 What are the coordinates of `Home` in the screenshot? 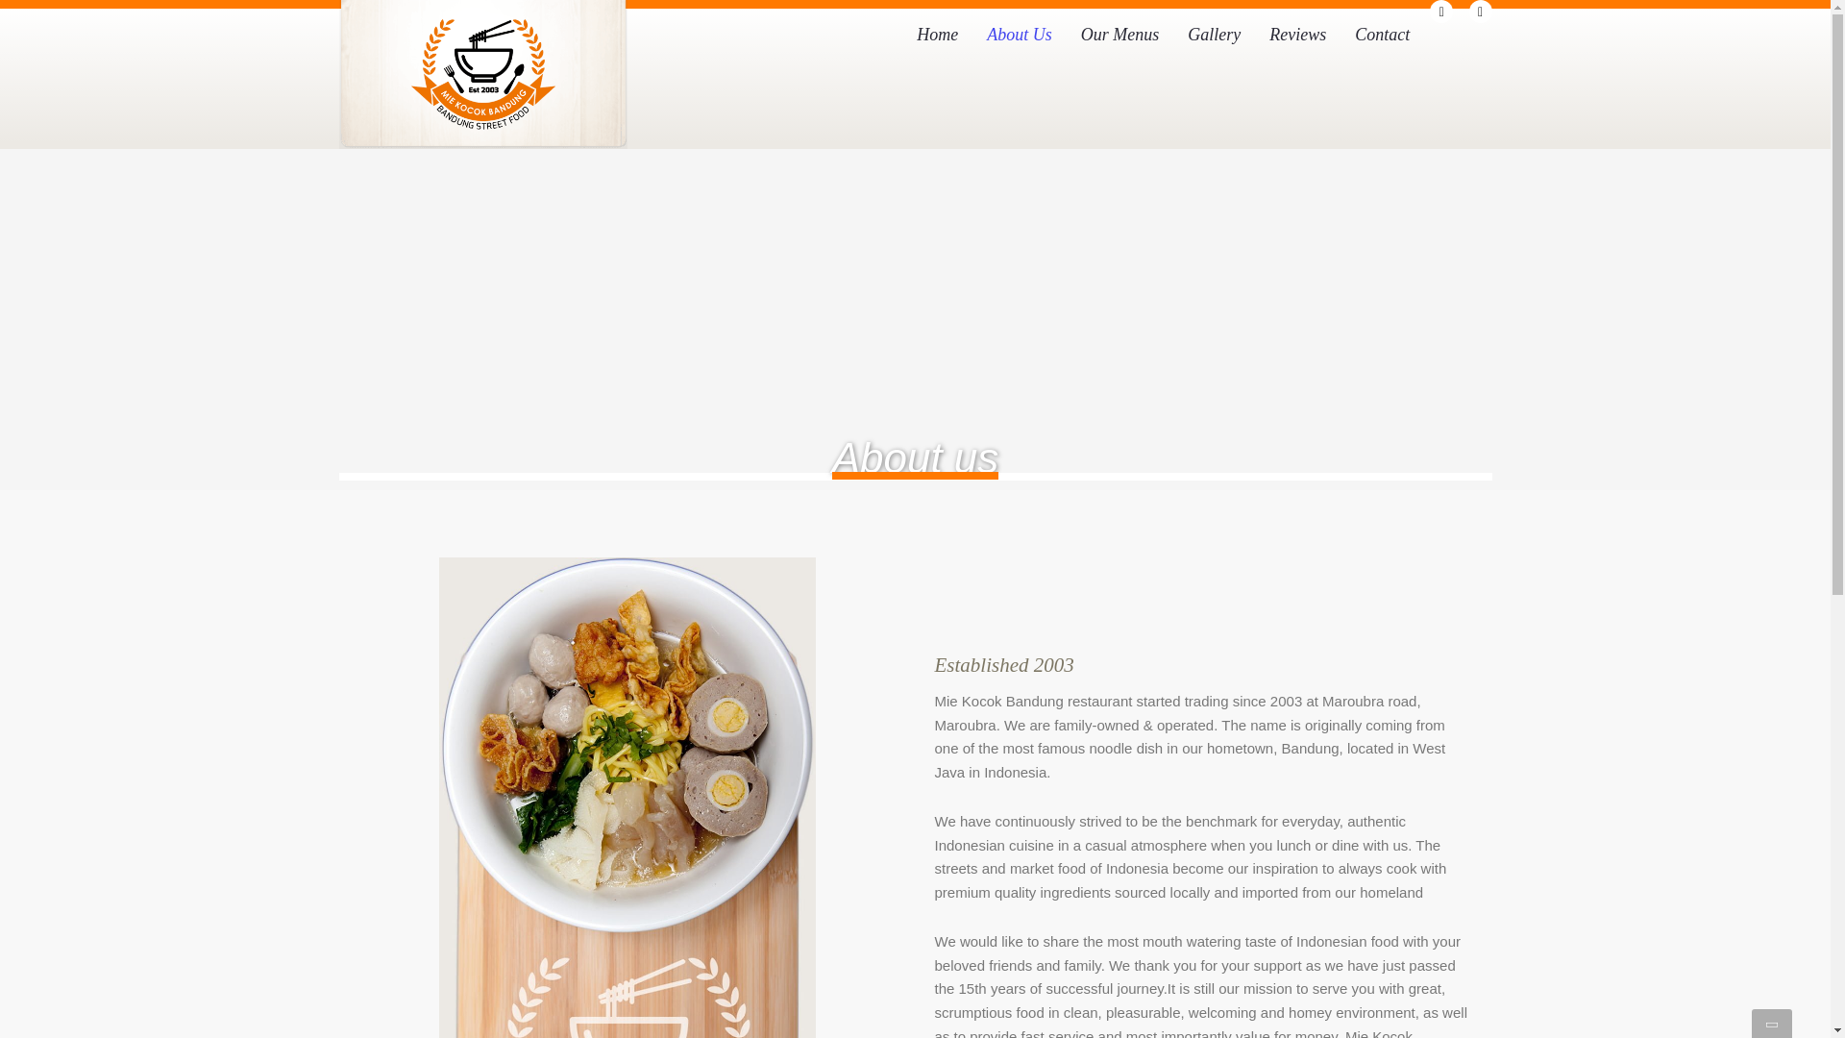 It's located at (936, 35).